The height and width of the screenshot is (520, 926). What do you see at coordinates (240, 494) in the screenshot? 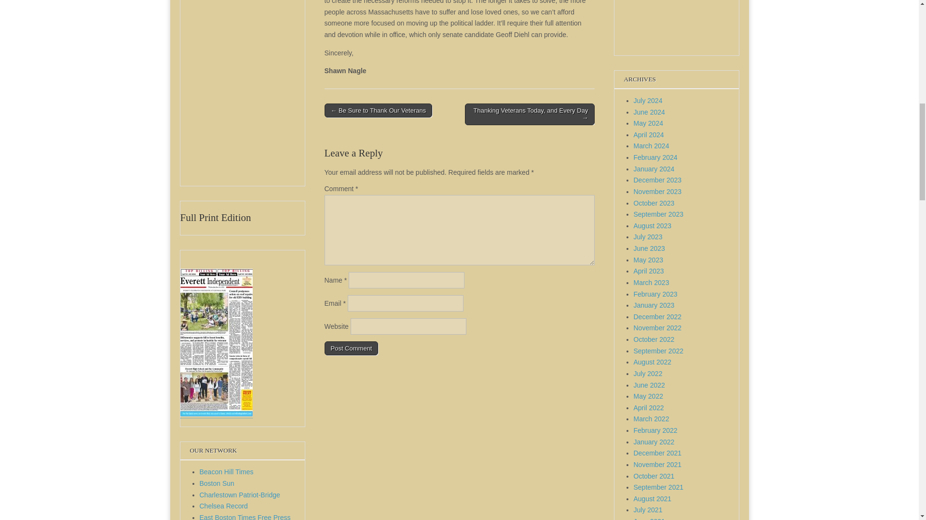
I see `Charlestown Patriot-Bridge` at bounding box center [240, 494].